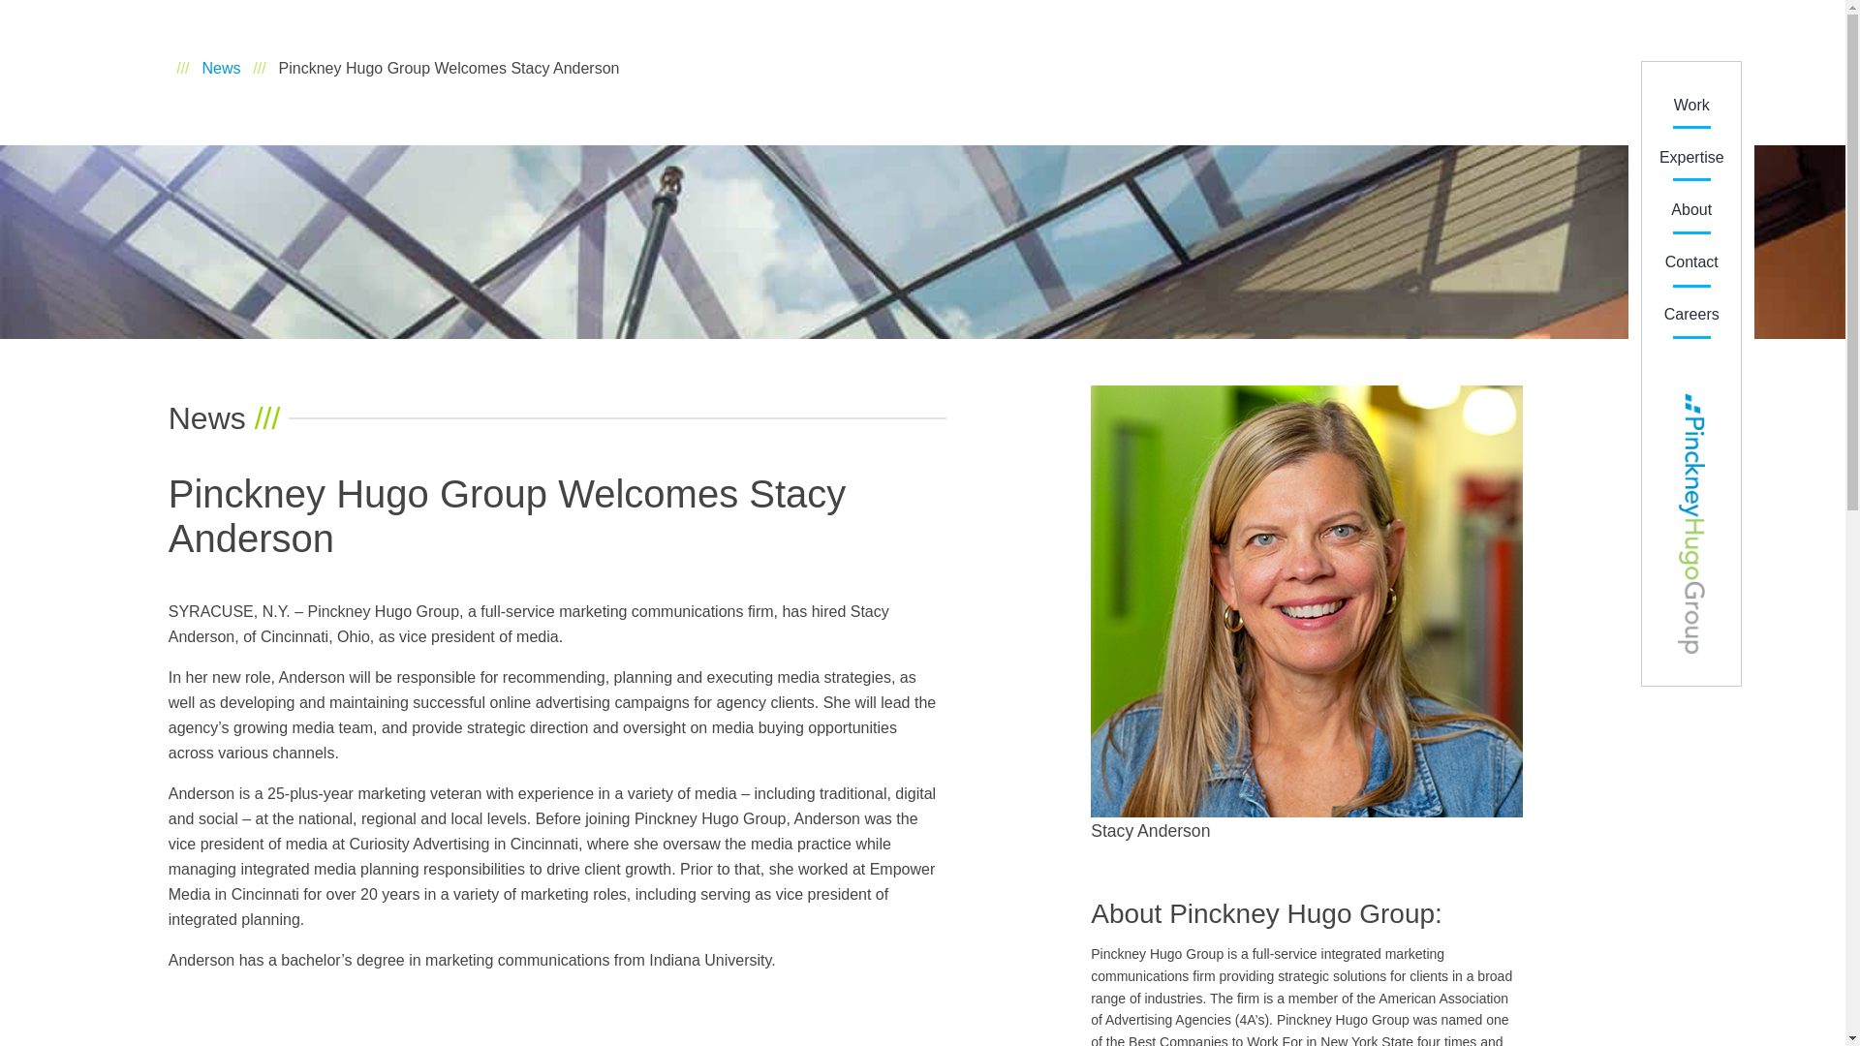  Describe the element at coordinates (220, 68) in the screenshot. I see `News` at that location.